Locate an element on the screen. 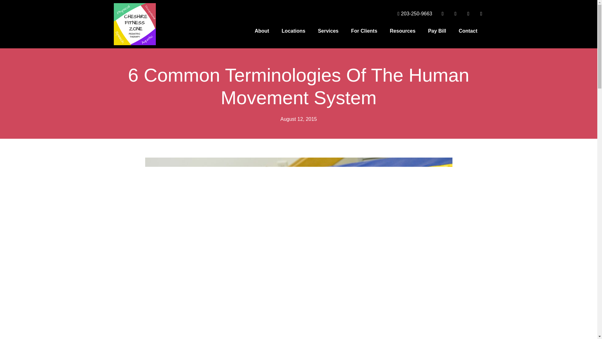 This screenshot has width=602, height=339. About is located at coordinates (261, 31).